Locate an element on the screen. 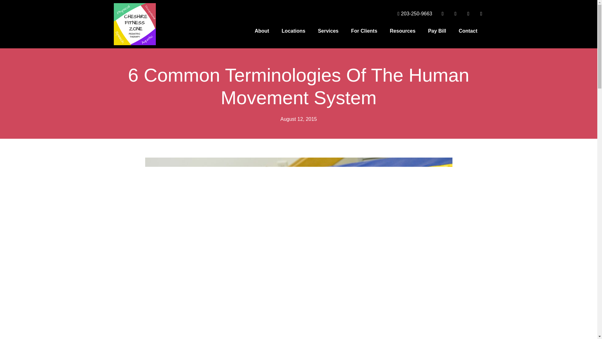 This screenshot has width=602, height=339. About is located at coordinates (261, 31).